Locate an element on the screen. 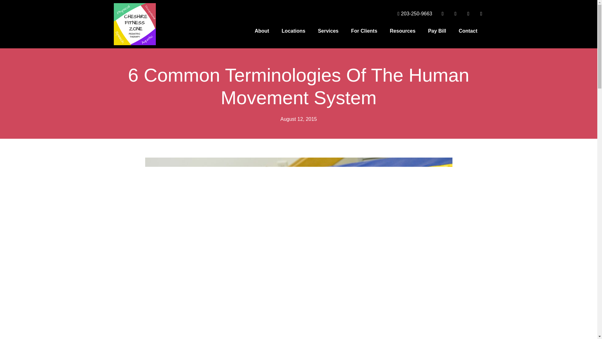 This screenshot has width=602, height=339. About is located at coordinates (261, 31).